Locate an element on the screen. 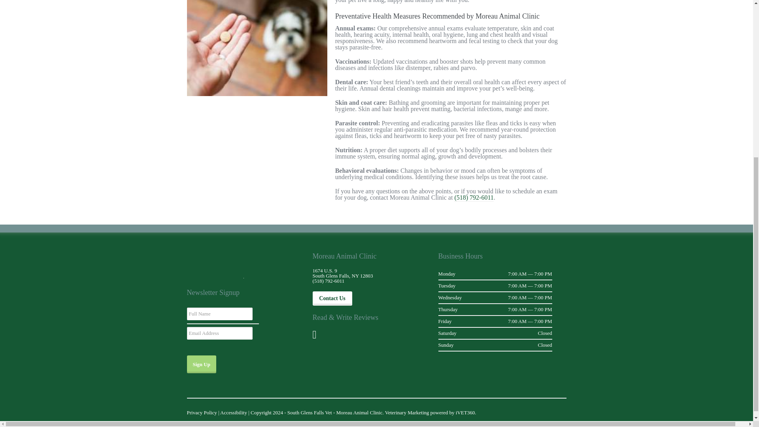 This screenshot has width=759, height=427. Contact Us is located at coordinates (332, 298).